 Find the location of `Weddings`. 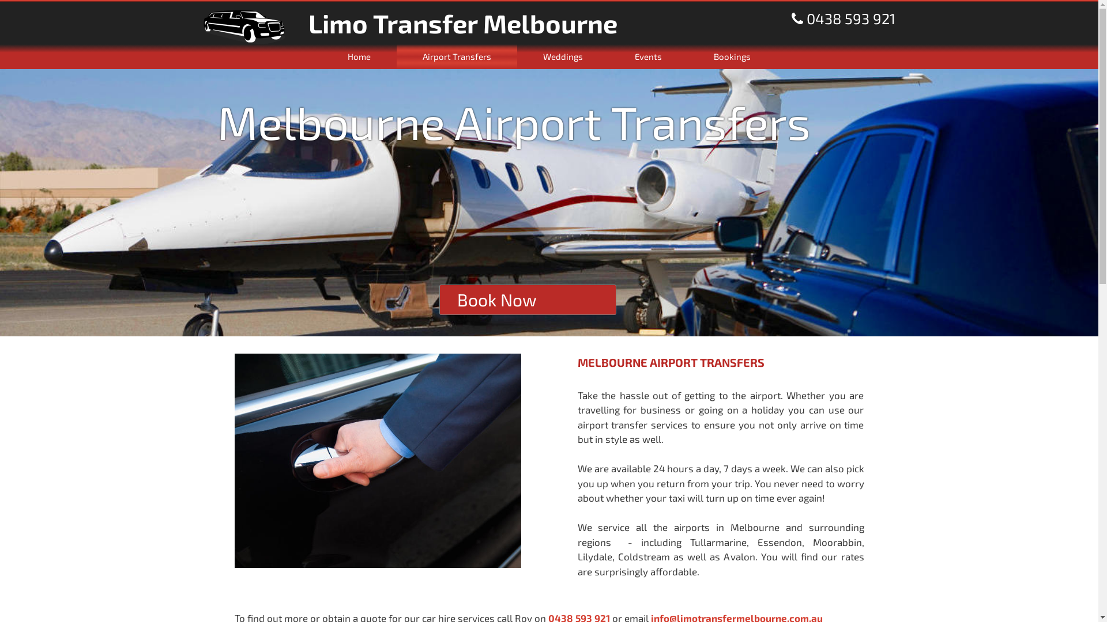

Weddings is located at coordinates (563, 56).